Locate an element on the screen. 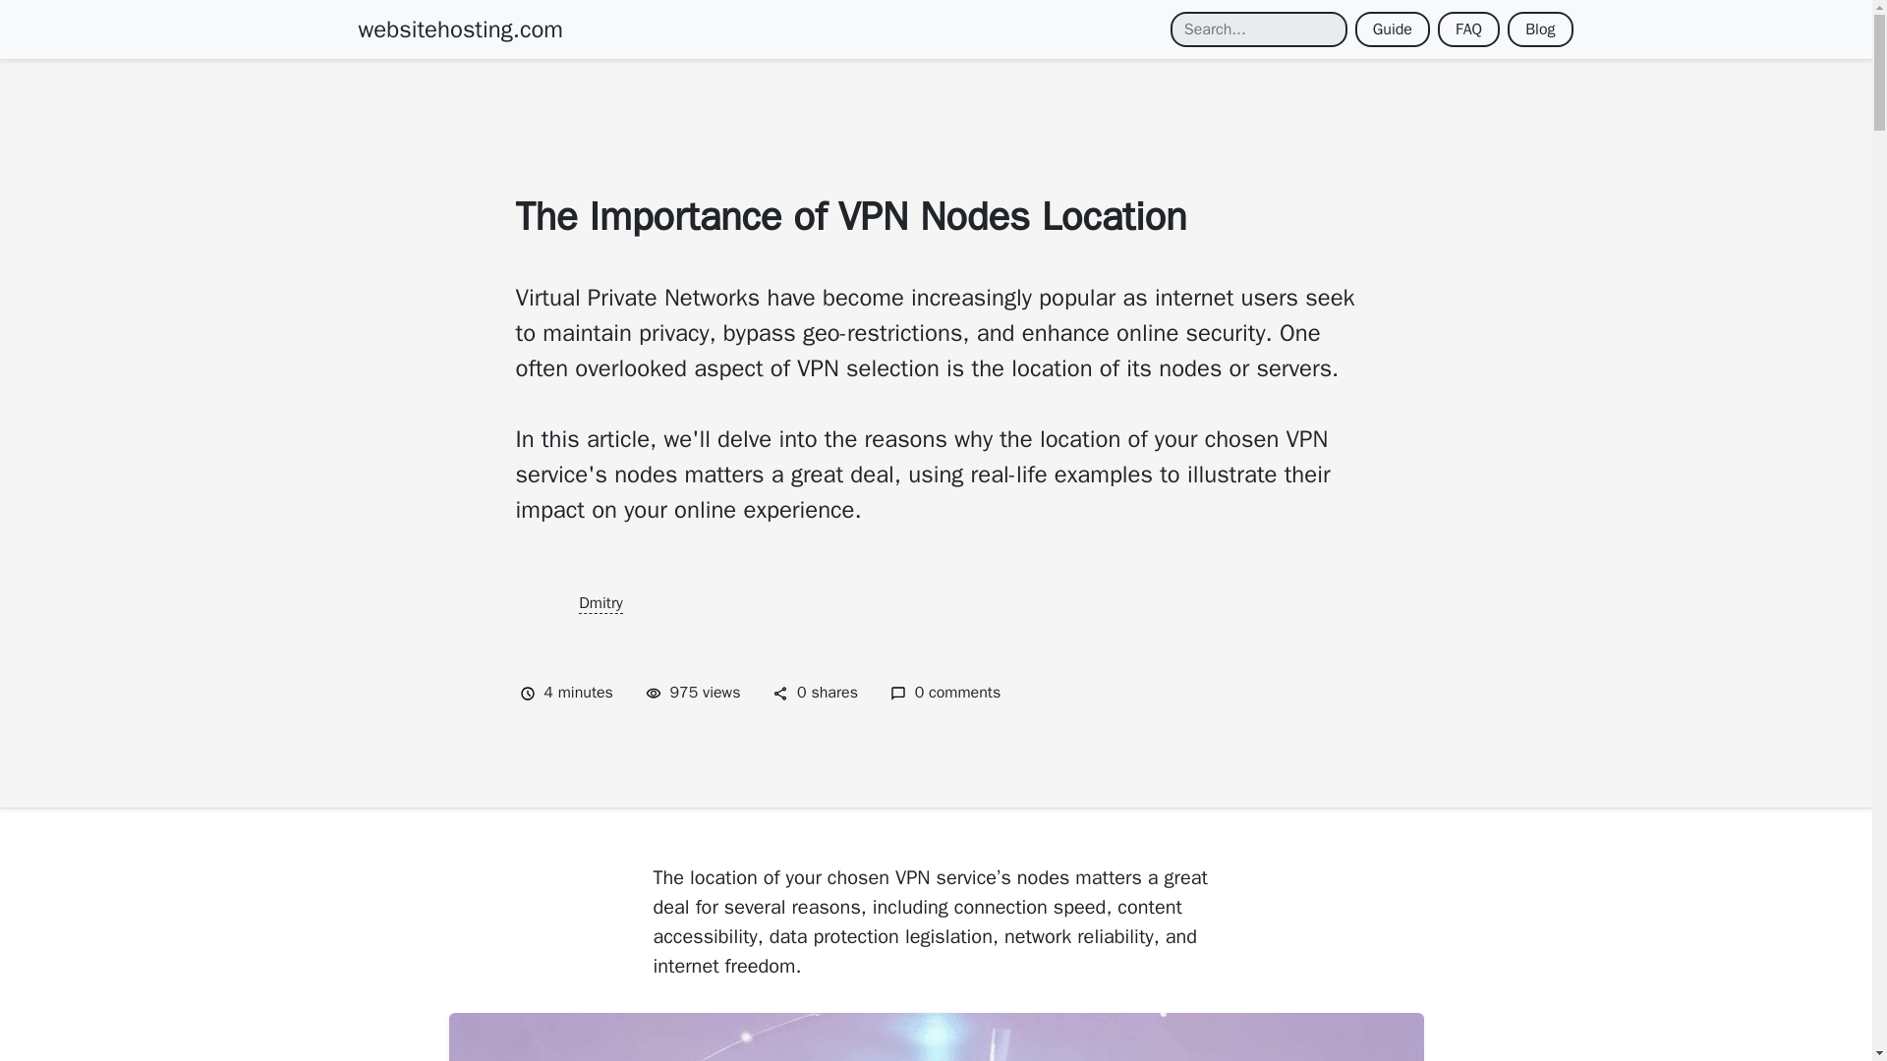 This screenshot has height=1061, width=1887. Dmitry is located at coordinates (600, 603).